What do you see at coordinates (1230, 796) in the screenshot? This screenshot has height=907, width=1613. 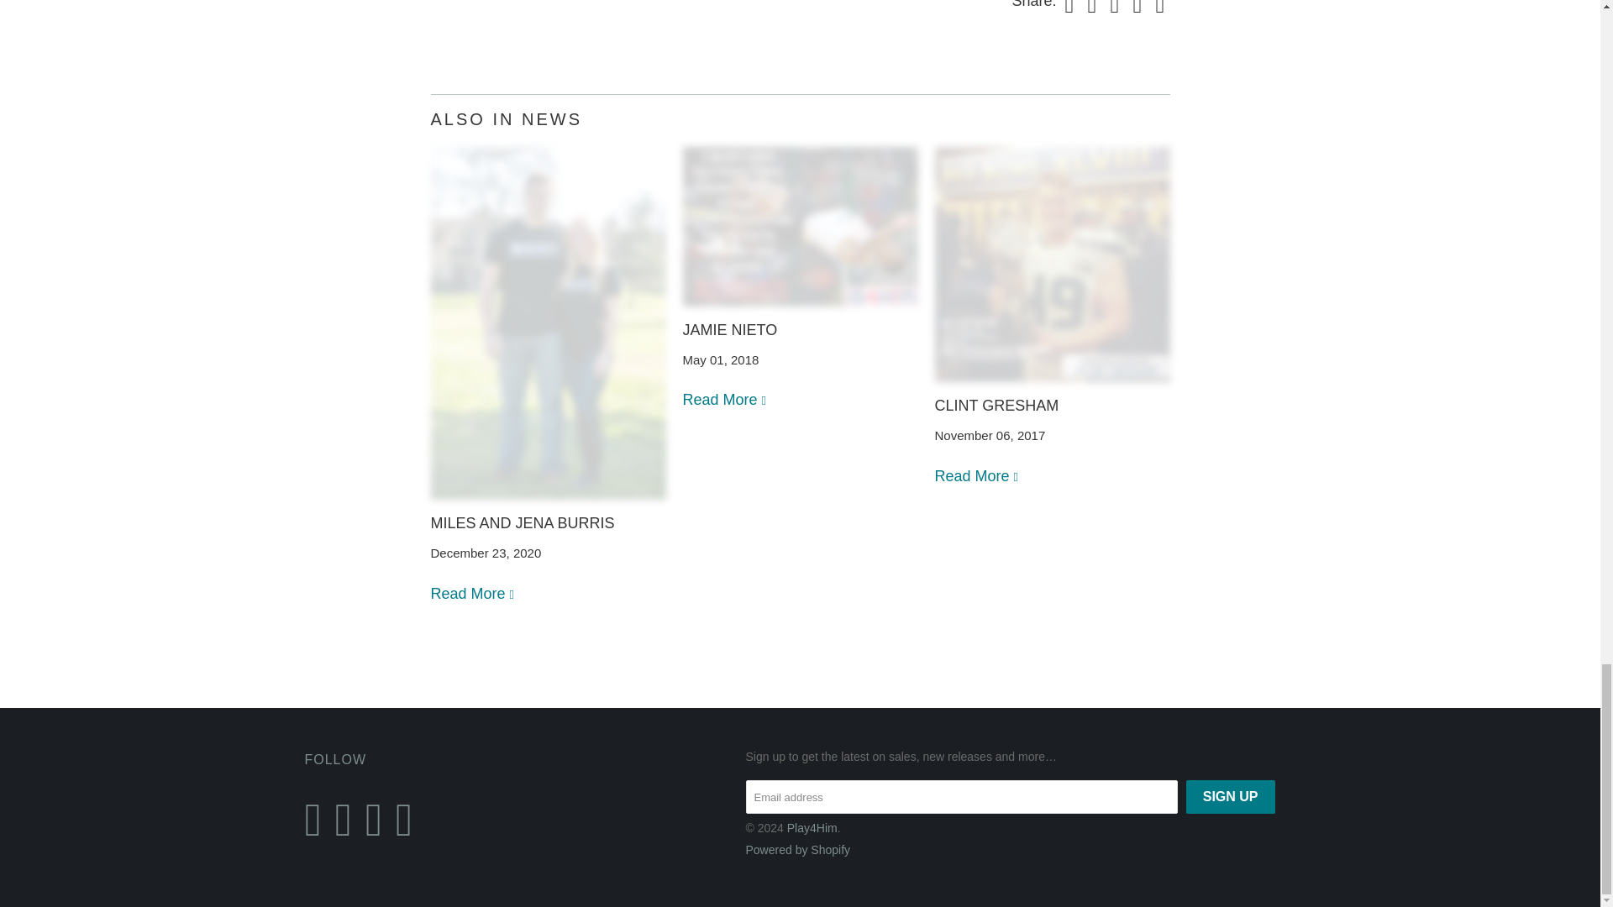 I see `Sign Up` at bounding box center [1230, 796].